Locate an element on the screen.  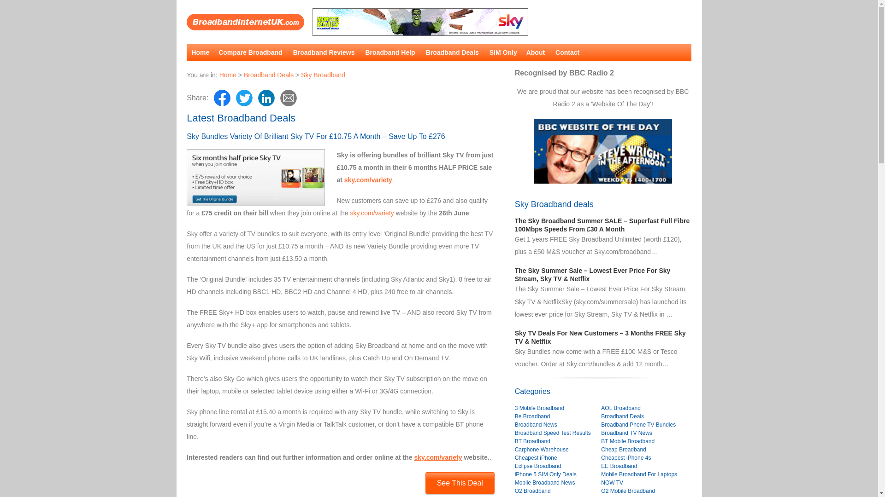
Broadband Deals is located at coordinates (269, 75).